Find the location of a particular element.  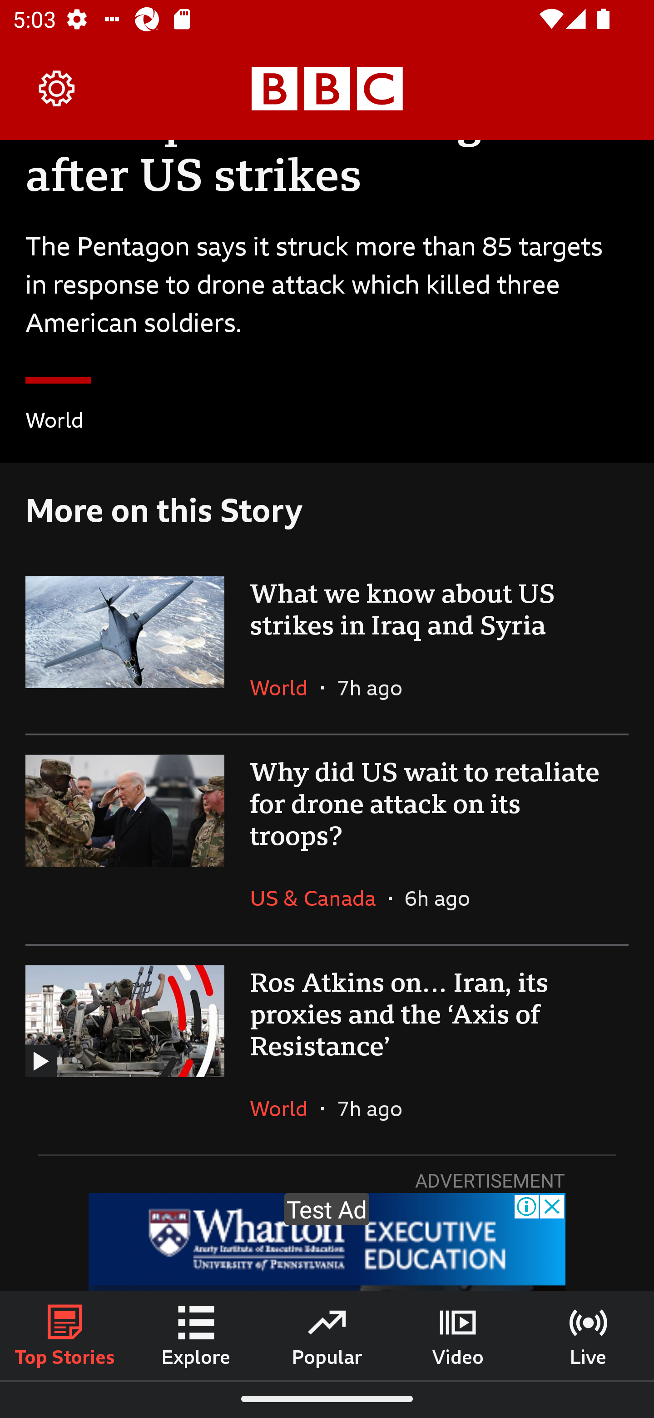

World In the section World is located at coordinates (285, 688).